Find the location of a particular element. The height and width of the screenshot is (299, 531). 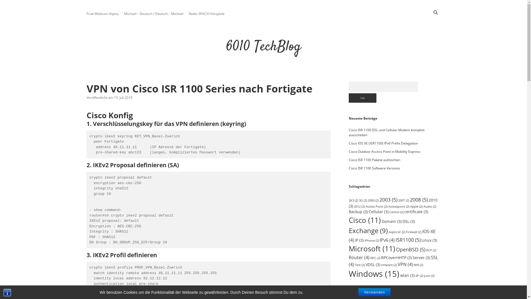

Test (2) is located at coordinates (360, 265).